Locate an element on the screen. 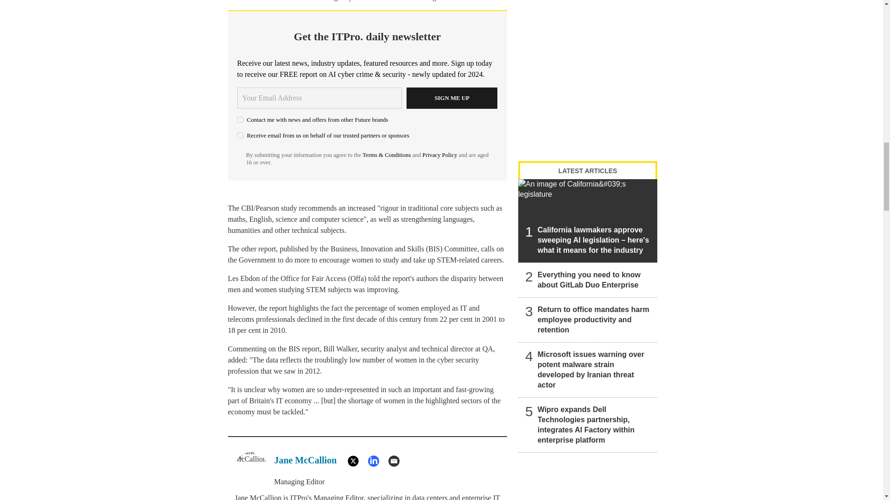 This screenshot has height=500, width=890. Sign me up is located at coordinates (452, 98).